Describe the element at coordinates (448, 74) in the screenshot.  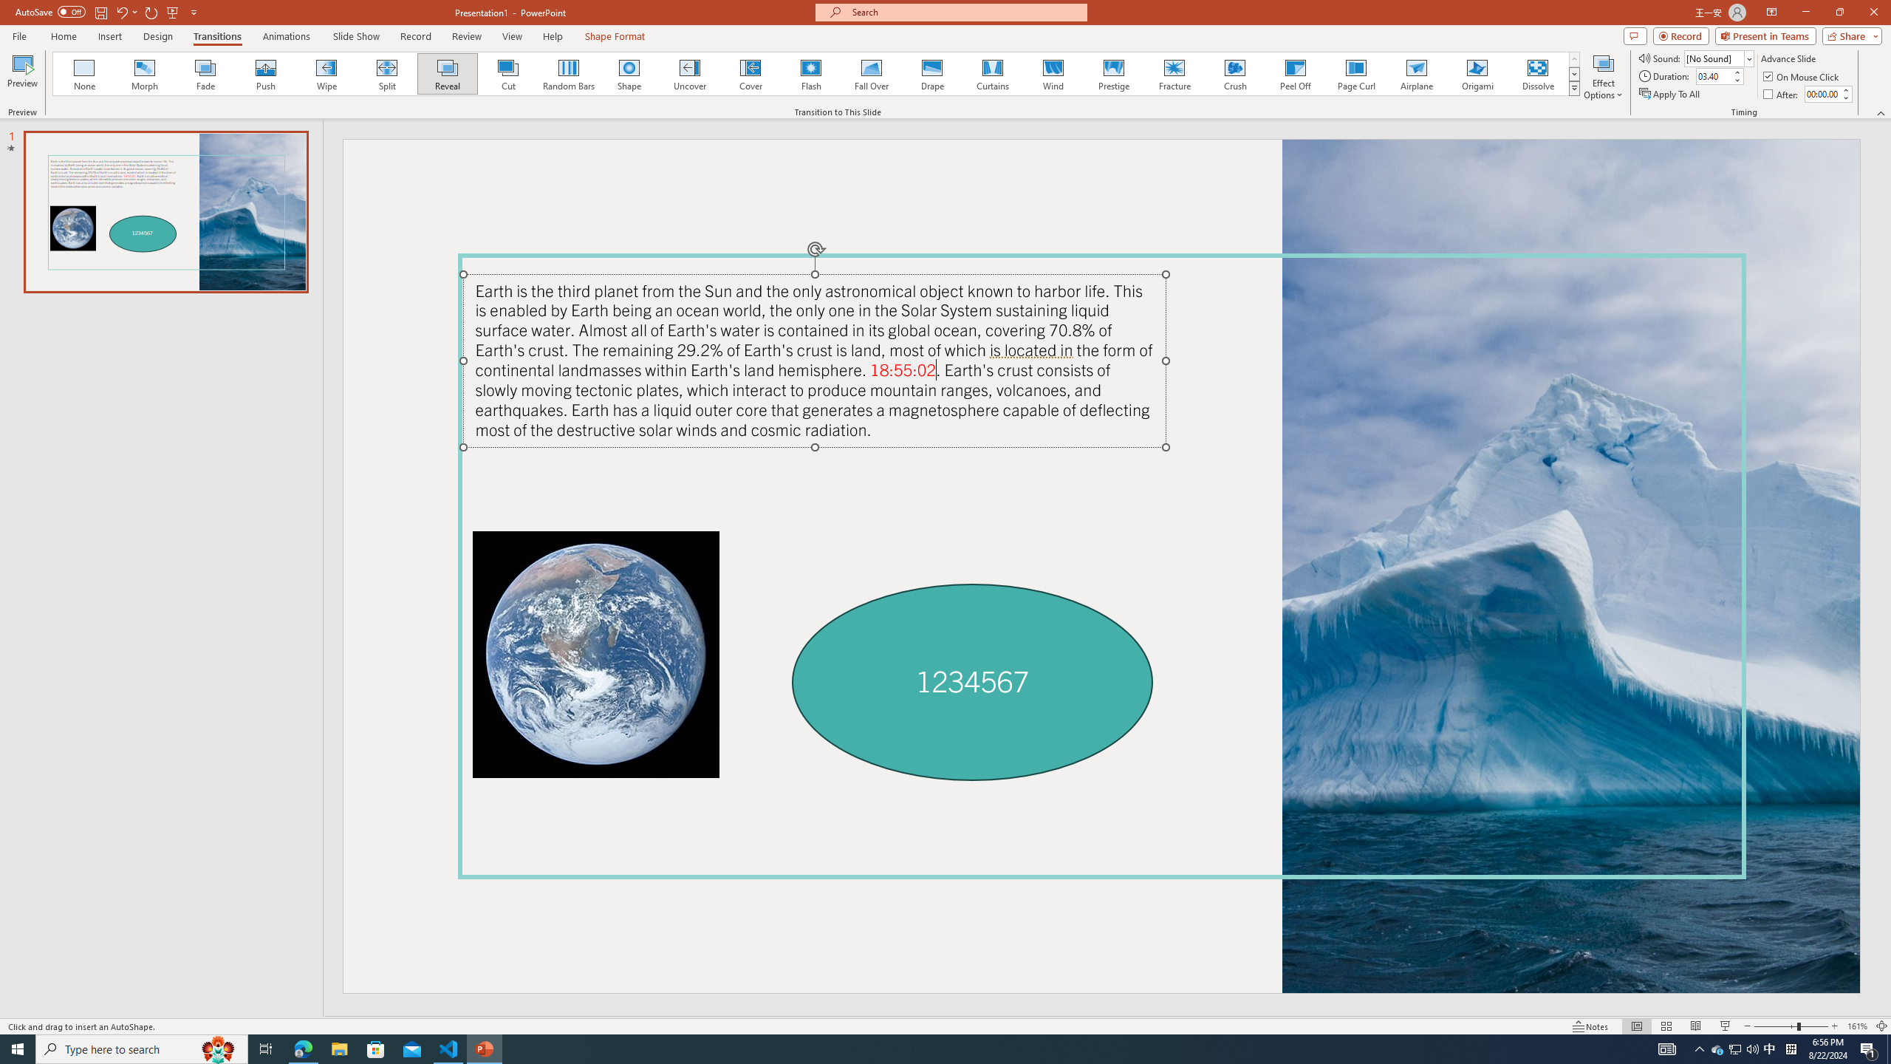
I see `Reveal` at that location.